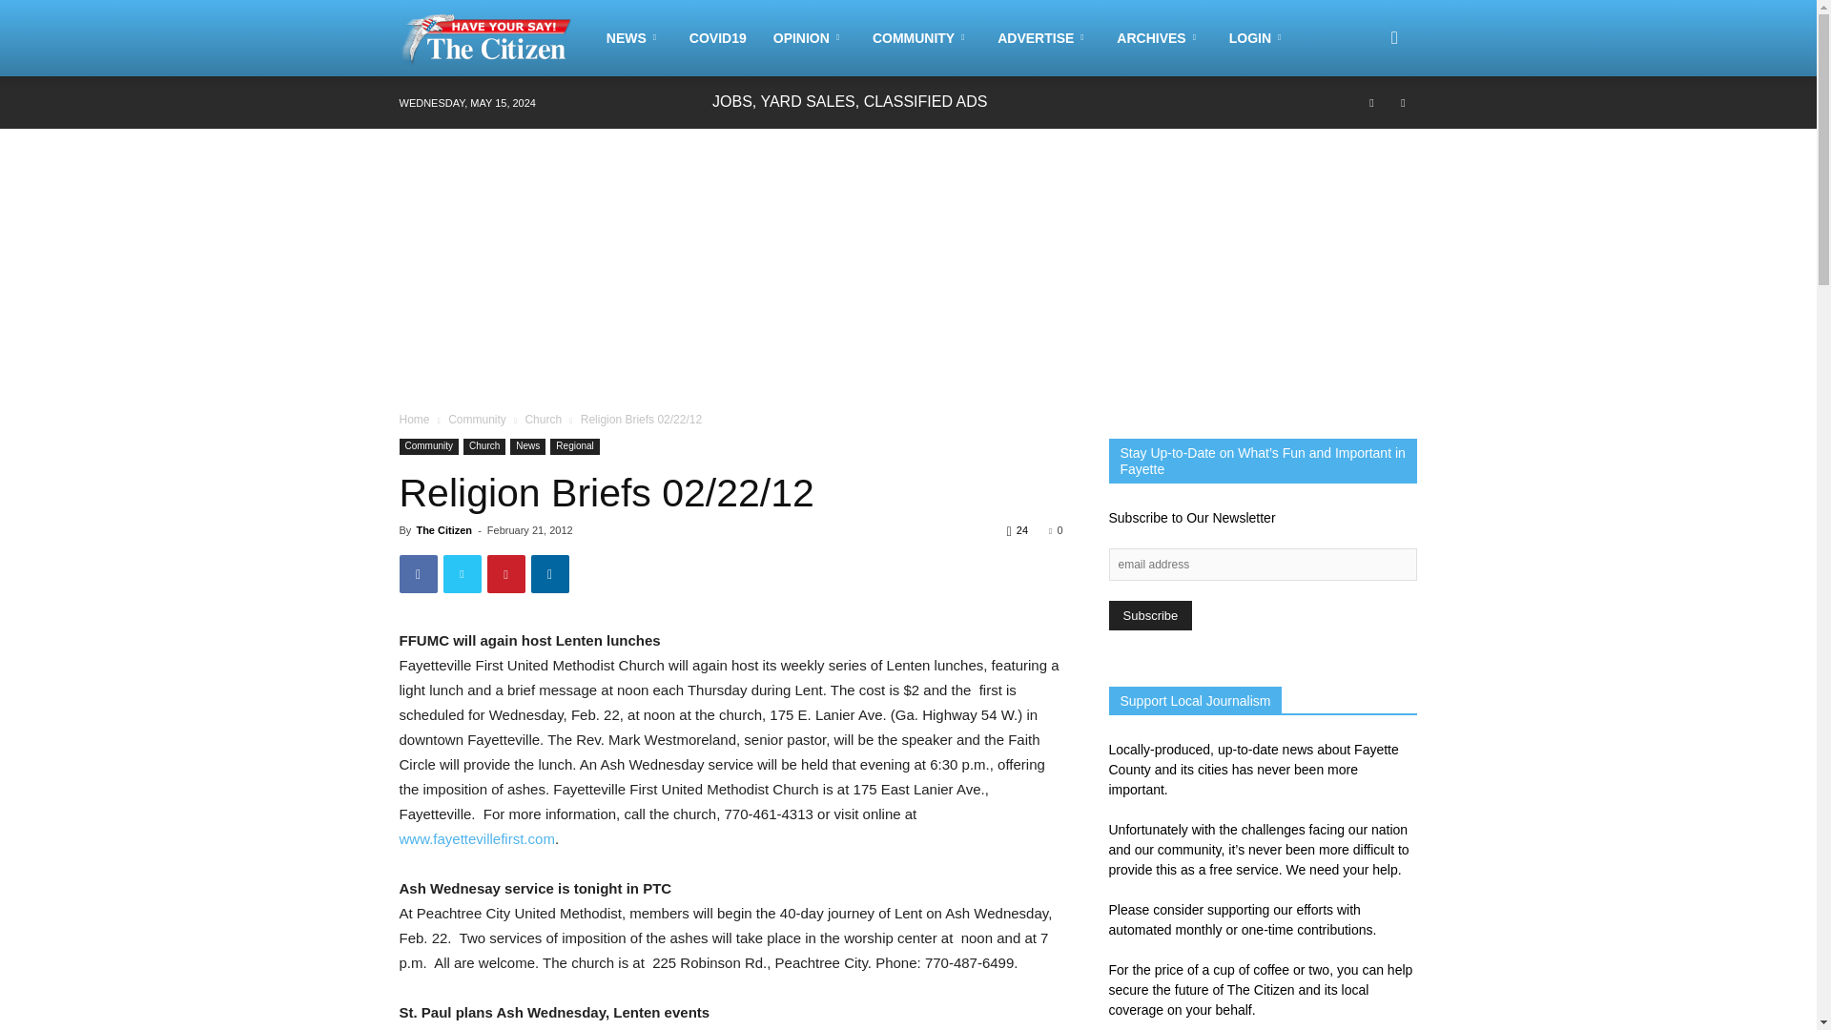  Describe the element at coordinates (1149, 614) in the screenshot. I see `Subscribe` at that location.